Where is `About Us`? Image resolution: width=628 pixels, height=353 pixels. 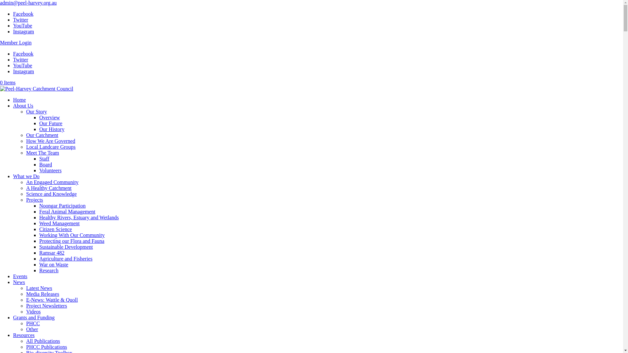
About Us is located at coordinates (23, 106).